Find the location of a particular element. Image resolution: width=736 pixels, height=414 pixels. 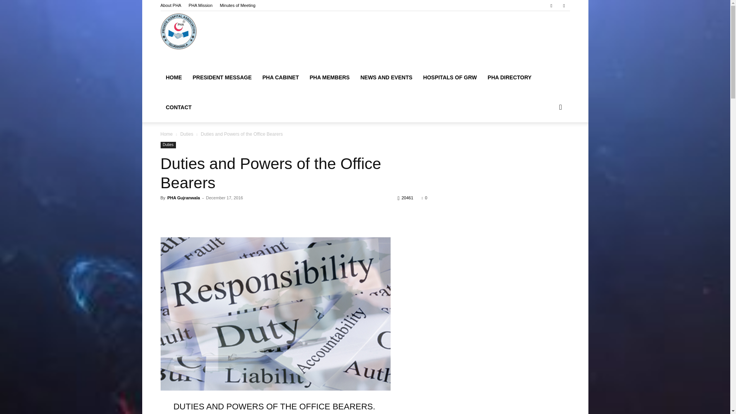

HOSPITALS OF GRW is located at coordinates (450, 77).